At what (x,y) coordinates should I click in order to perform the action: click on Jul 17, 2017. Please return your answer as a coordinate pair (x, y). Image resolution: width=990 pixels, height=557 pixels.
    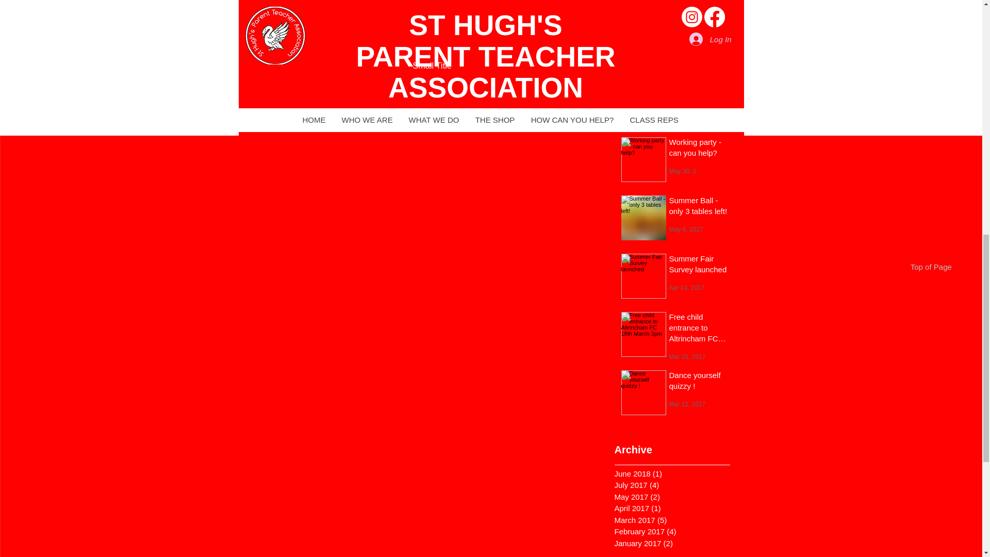
    Looking at the image, I should click on (686, 65).